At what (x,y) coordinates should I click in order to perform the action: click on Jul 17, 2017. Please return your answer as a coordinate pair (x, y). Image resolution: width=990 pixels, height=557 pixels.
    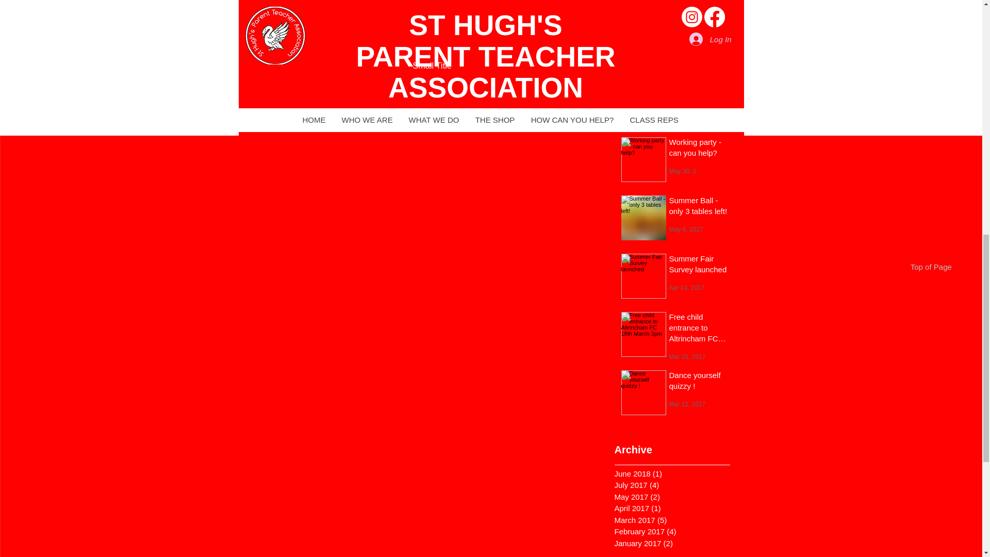
    Looking at the image, I should click on (686, 65).